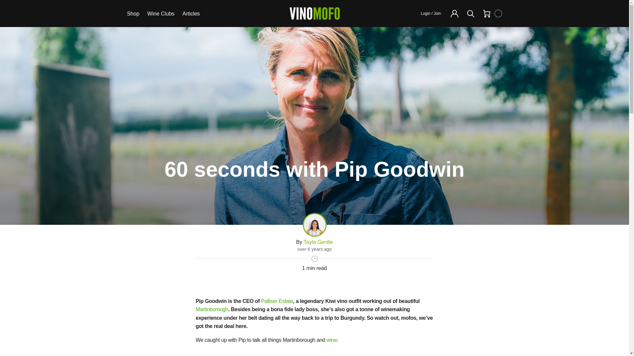 The width and height of the screenshot is (634, 356). Describe the element at coordinates (191, 14) in the screenshot. I see `Articles` at that location.